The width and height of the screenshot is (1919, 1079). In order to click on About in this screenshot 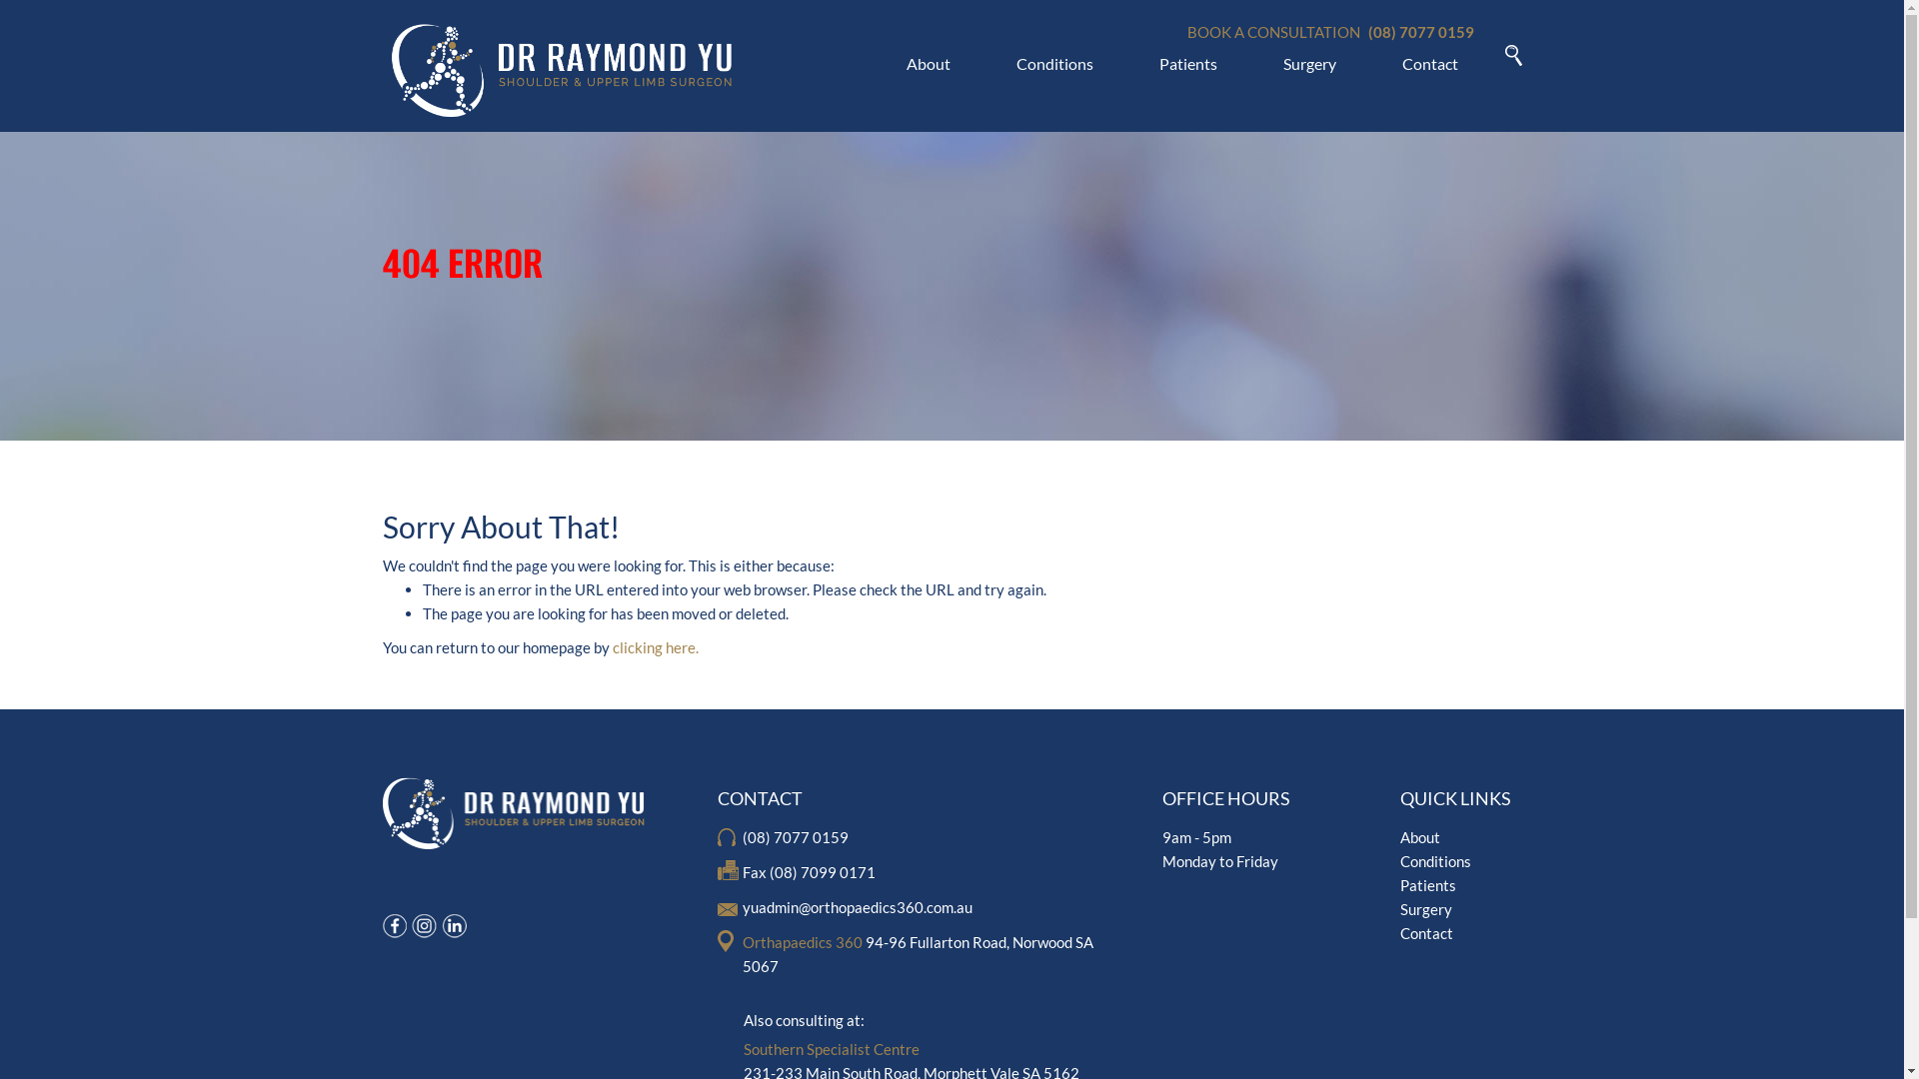, I will do `click(931, 64)`.